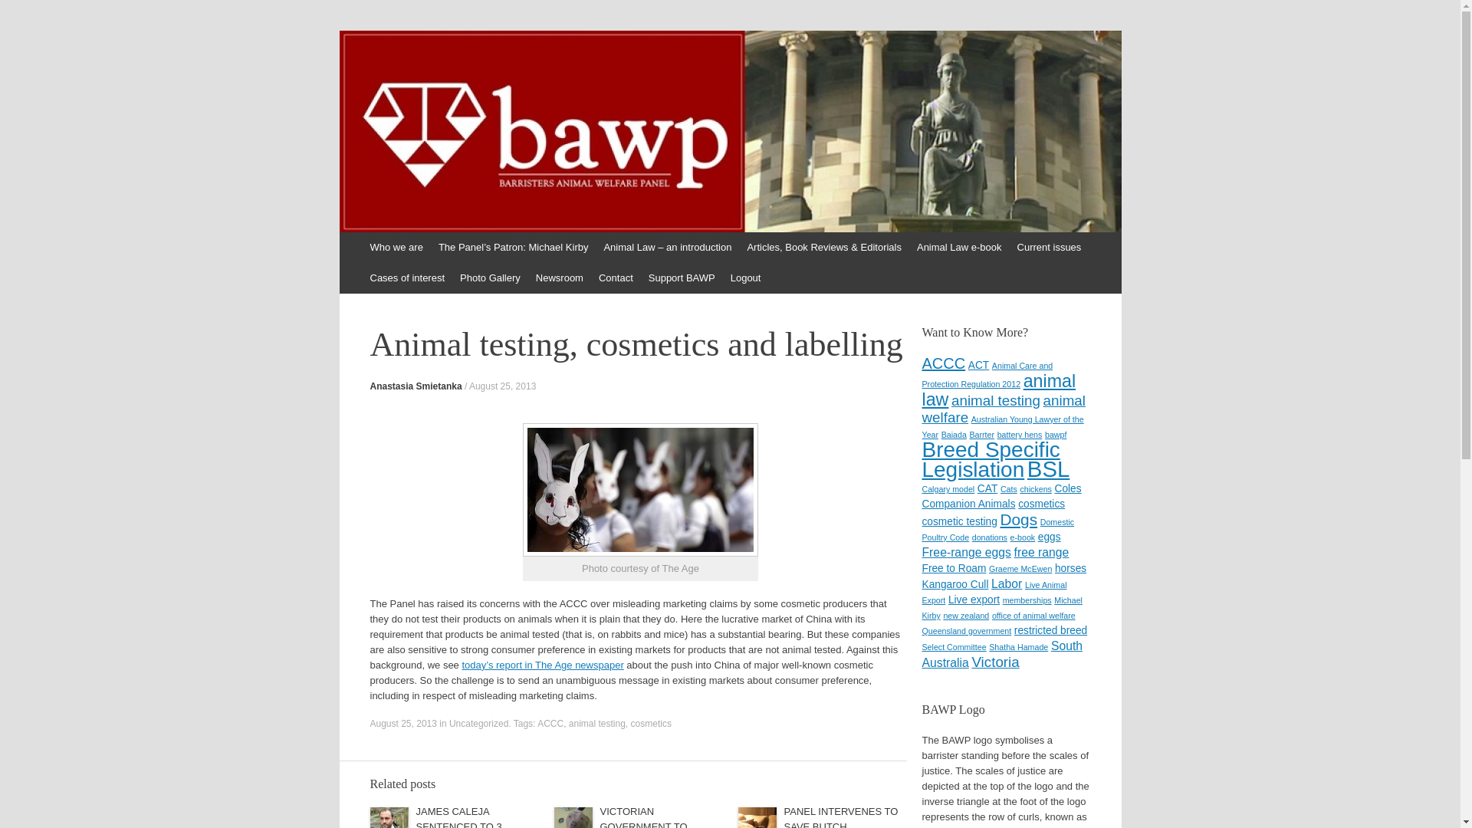 Image resolution: width=1472 pixels, height=828 pixels. What do you see at coordinates (998, 530) in the screenshot?
I see `Domestic Poultry Code` at bounding box center [998, 530].